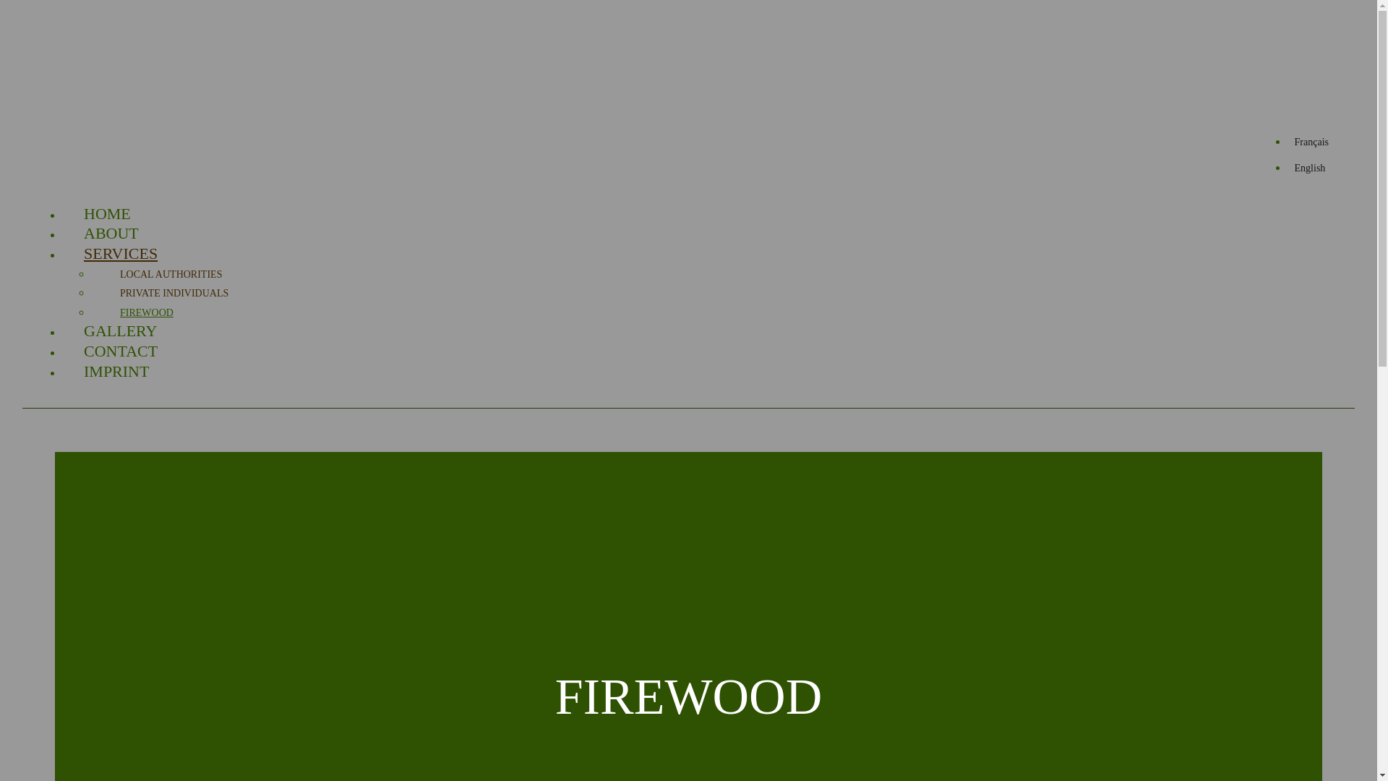  Describe the element at coordinates (171, 275) in the screenshot. I see `LOCAL AUTHORITIES` at that location.